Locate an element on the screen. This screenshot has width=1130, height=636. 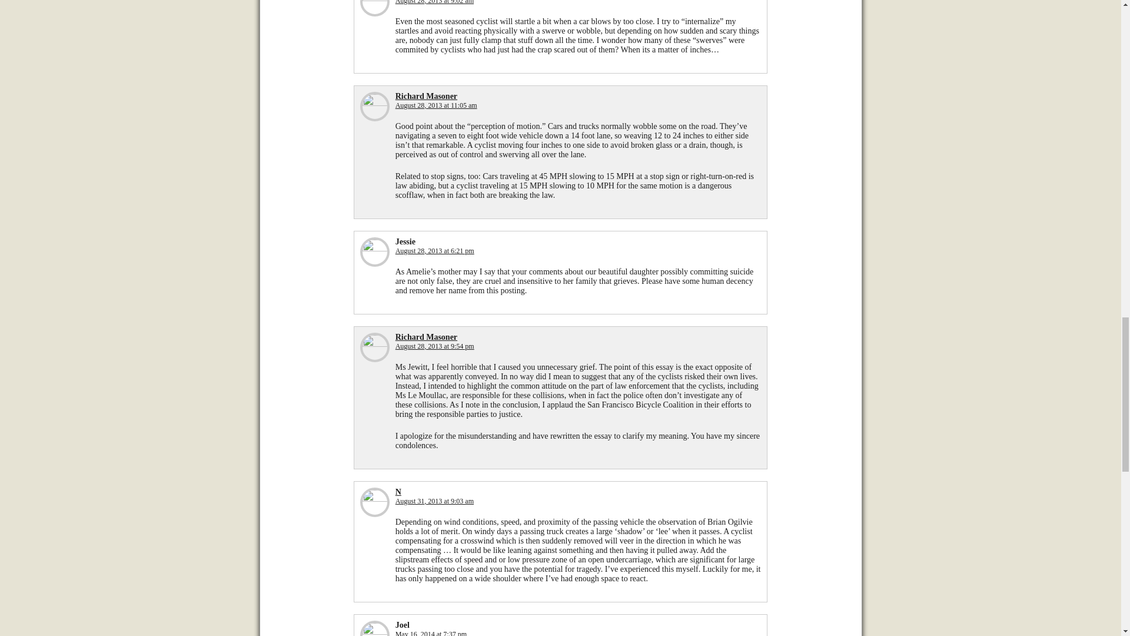
Richard Masoner is located at coordinates (426, 337).